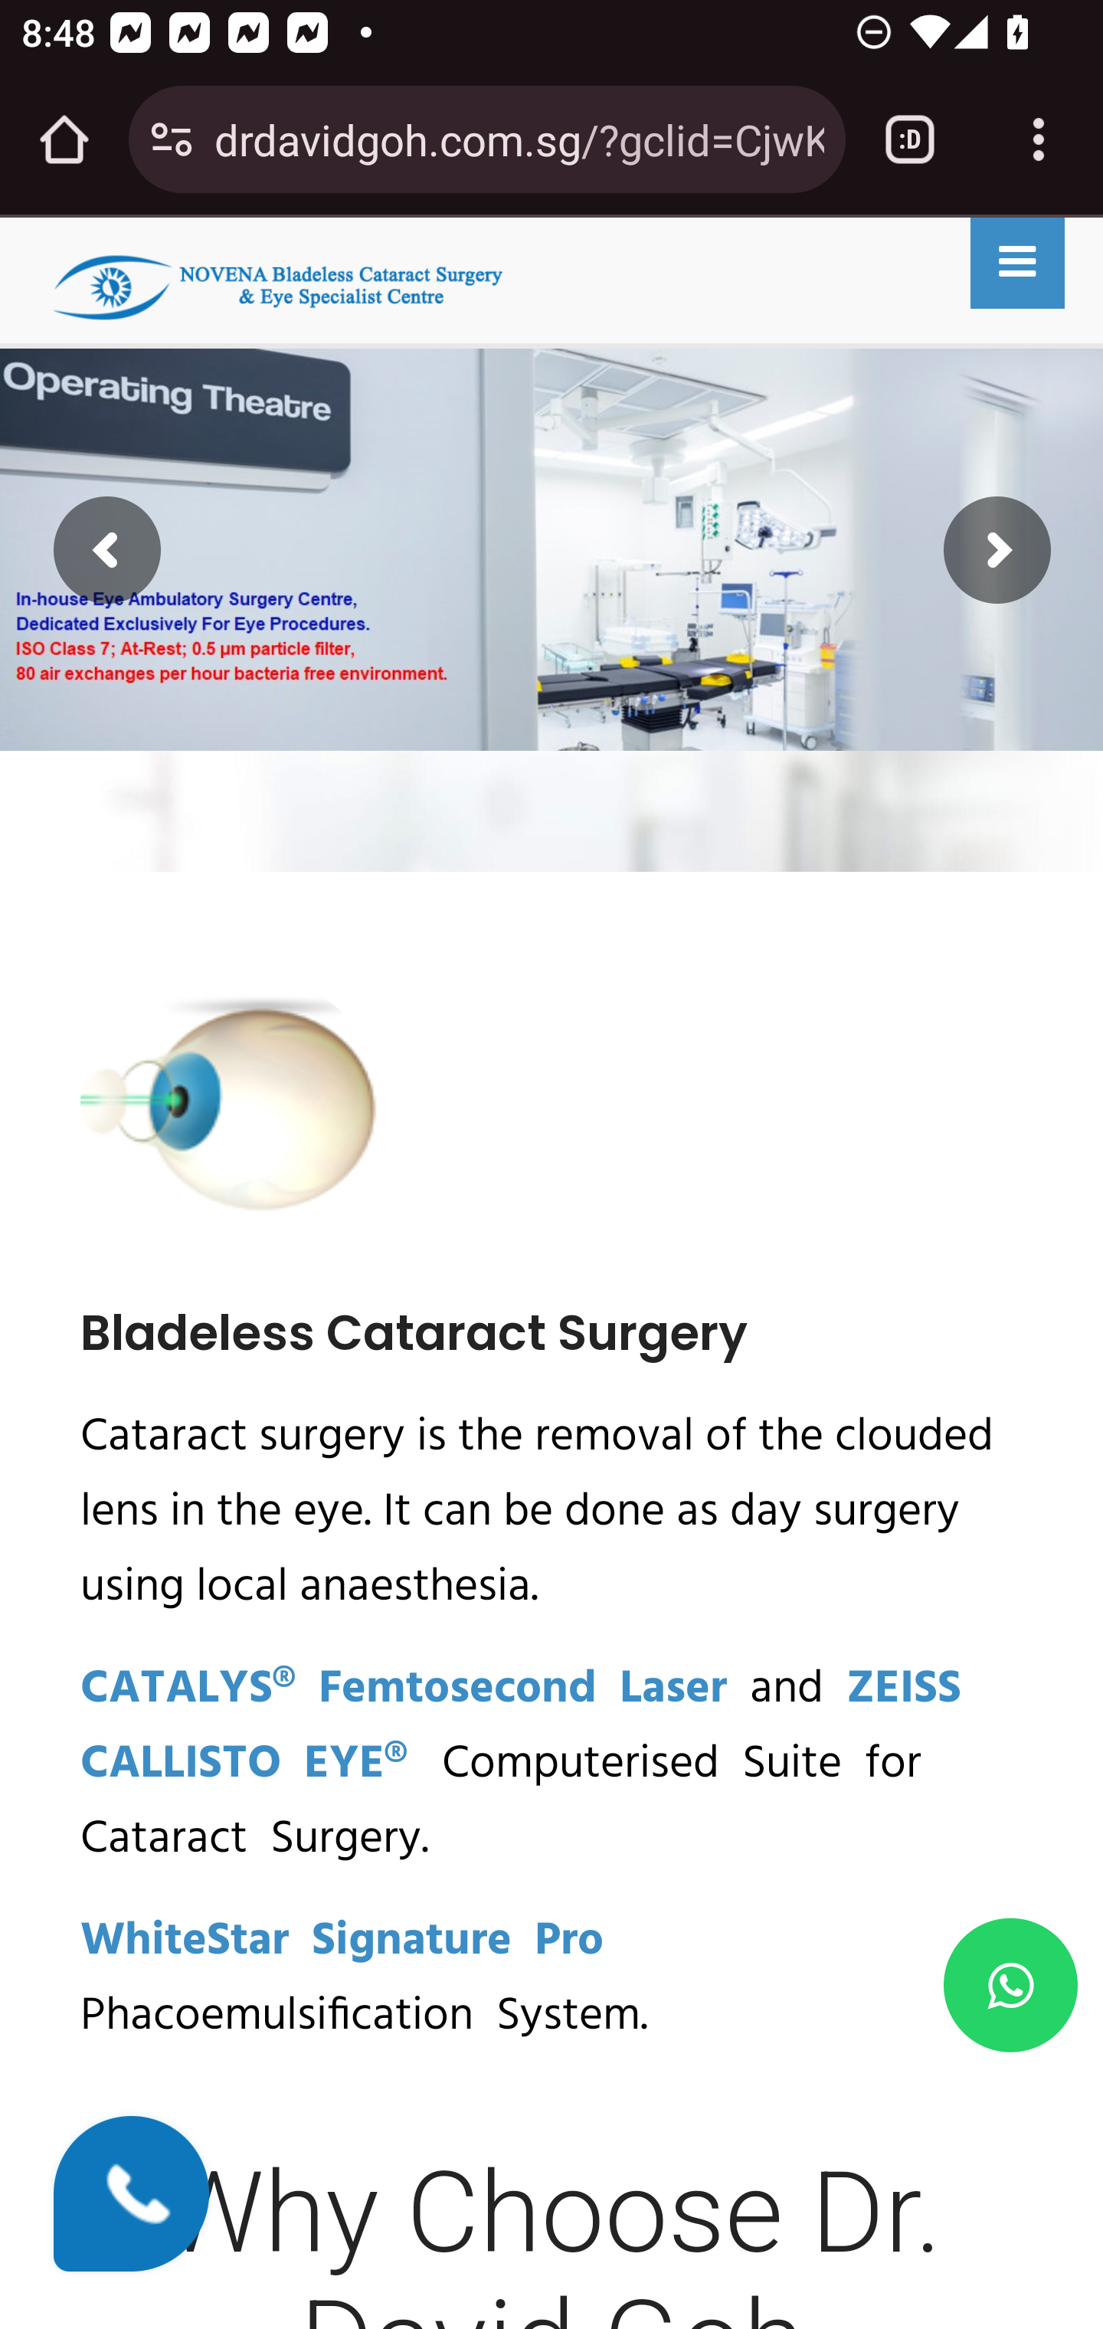 This screenshot has width=1103, height=2329. What do you see at coordinates (910, 139) in the screenshot?
I see `Switch or close tabs` at bounding box center [910, 139].